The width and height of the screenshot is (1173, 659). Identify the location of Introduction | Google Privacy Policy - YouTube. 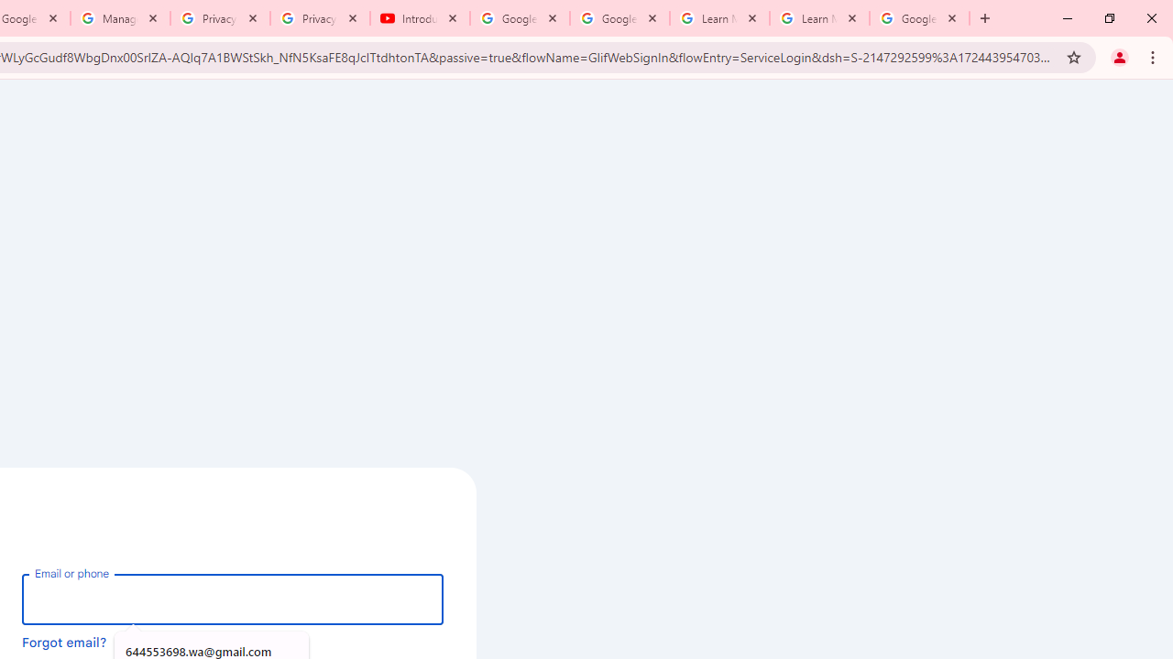
(420, 18).